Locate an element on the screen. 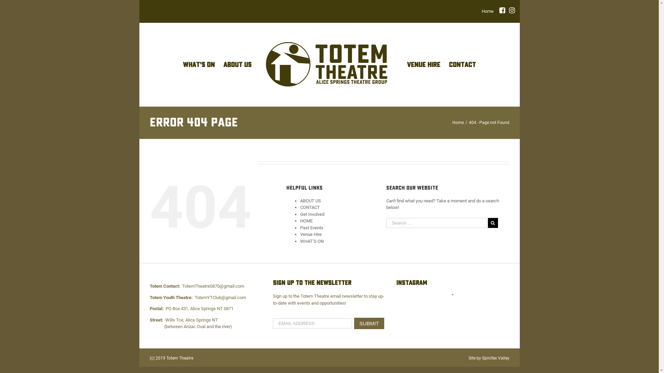  Venue Hire is located at coordinates (424, 64).